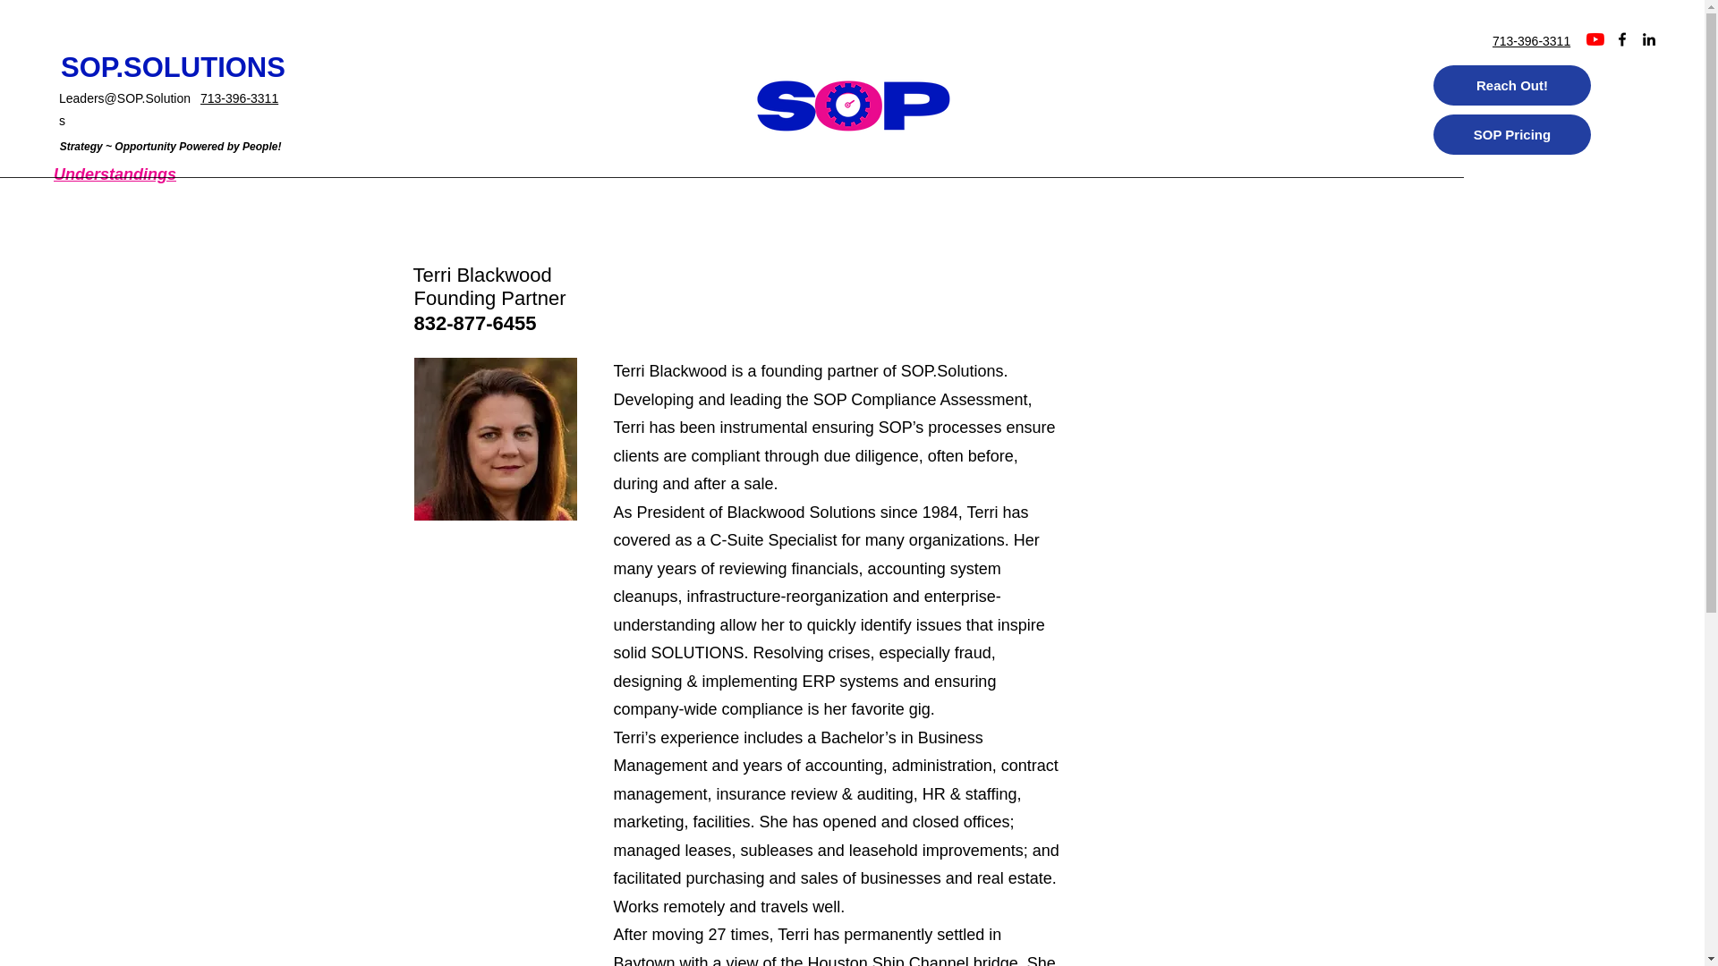 This screenshot has width=1718, height=966. What do you see at coordinates (1511, 134) in the screenshot?
I see `SOP Pricing` at bounding box center [1511, 134].